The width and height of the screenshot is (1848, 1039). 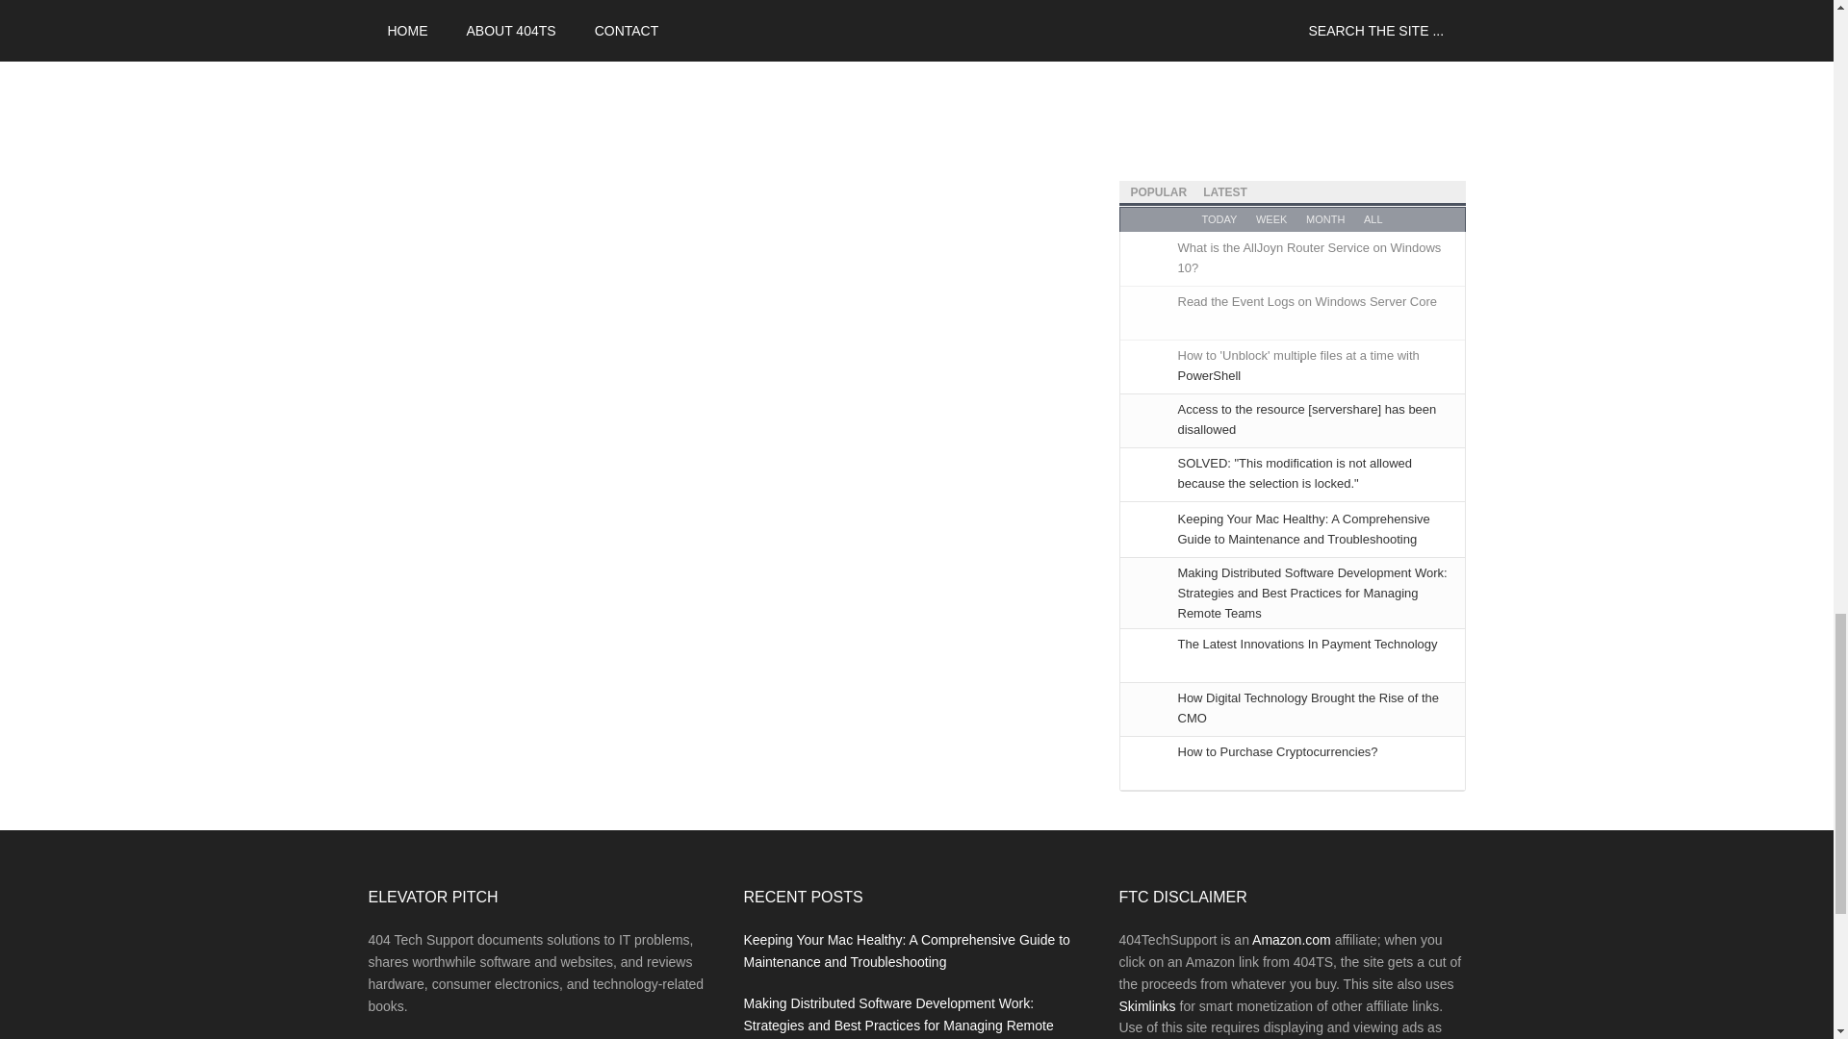 I want to click on What is the AllJoyn Router Service on Windows 10?, so click(x=1309, y=258).